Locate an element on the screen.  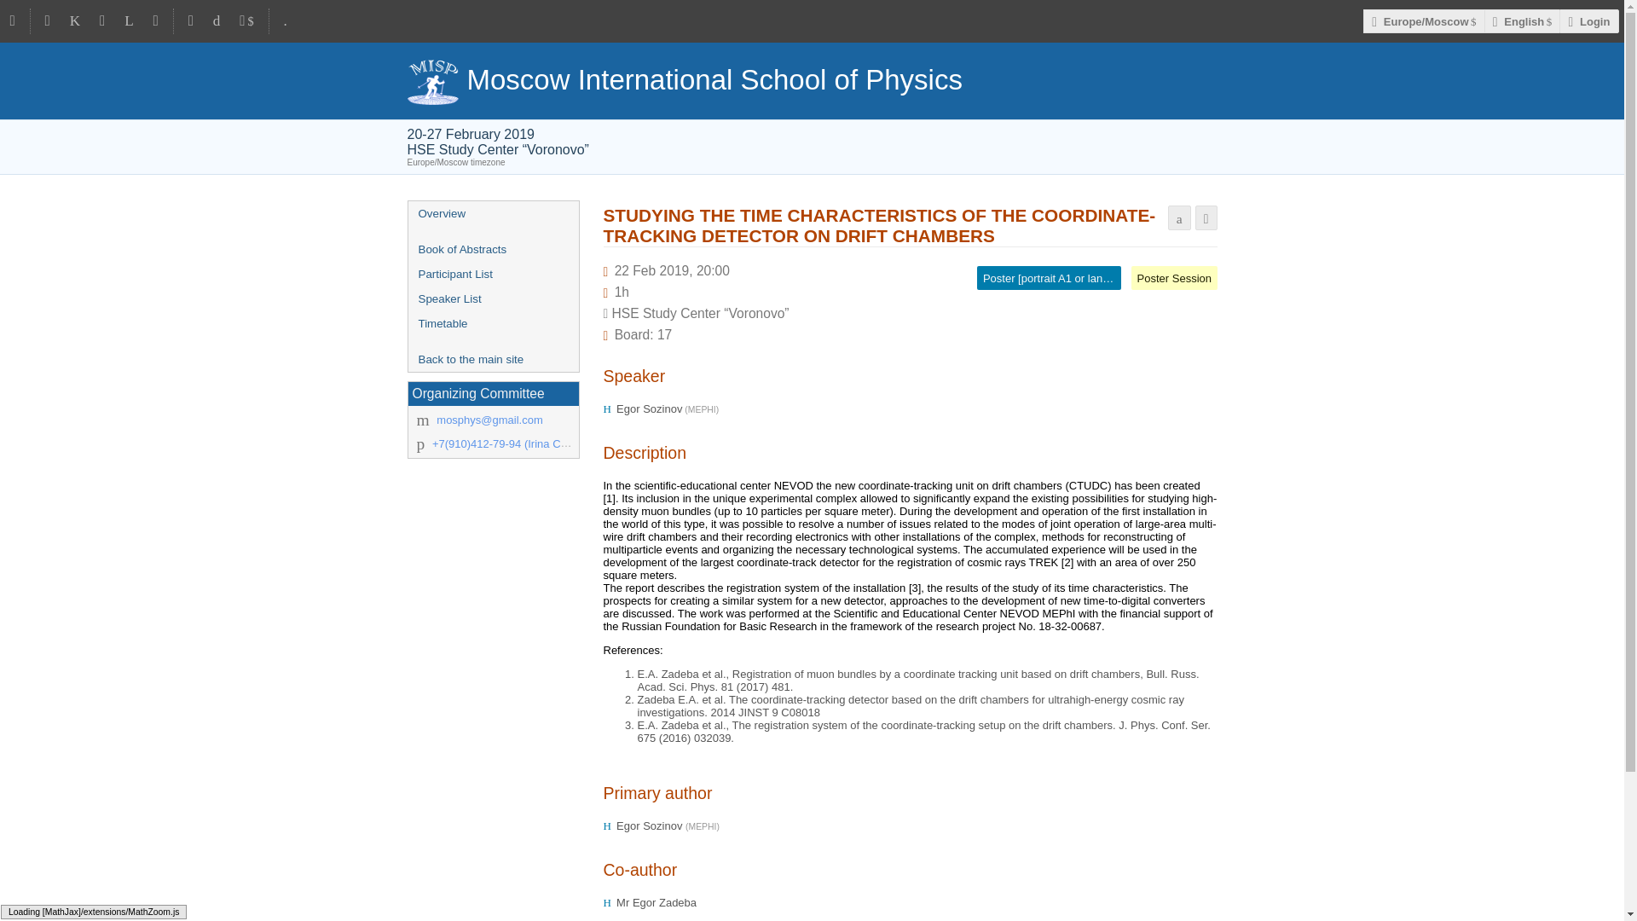
Poster Session is located at coordinates (1174, 278).